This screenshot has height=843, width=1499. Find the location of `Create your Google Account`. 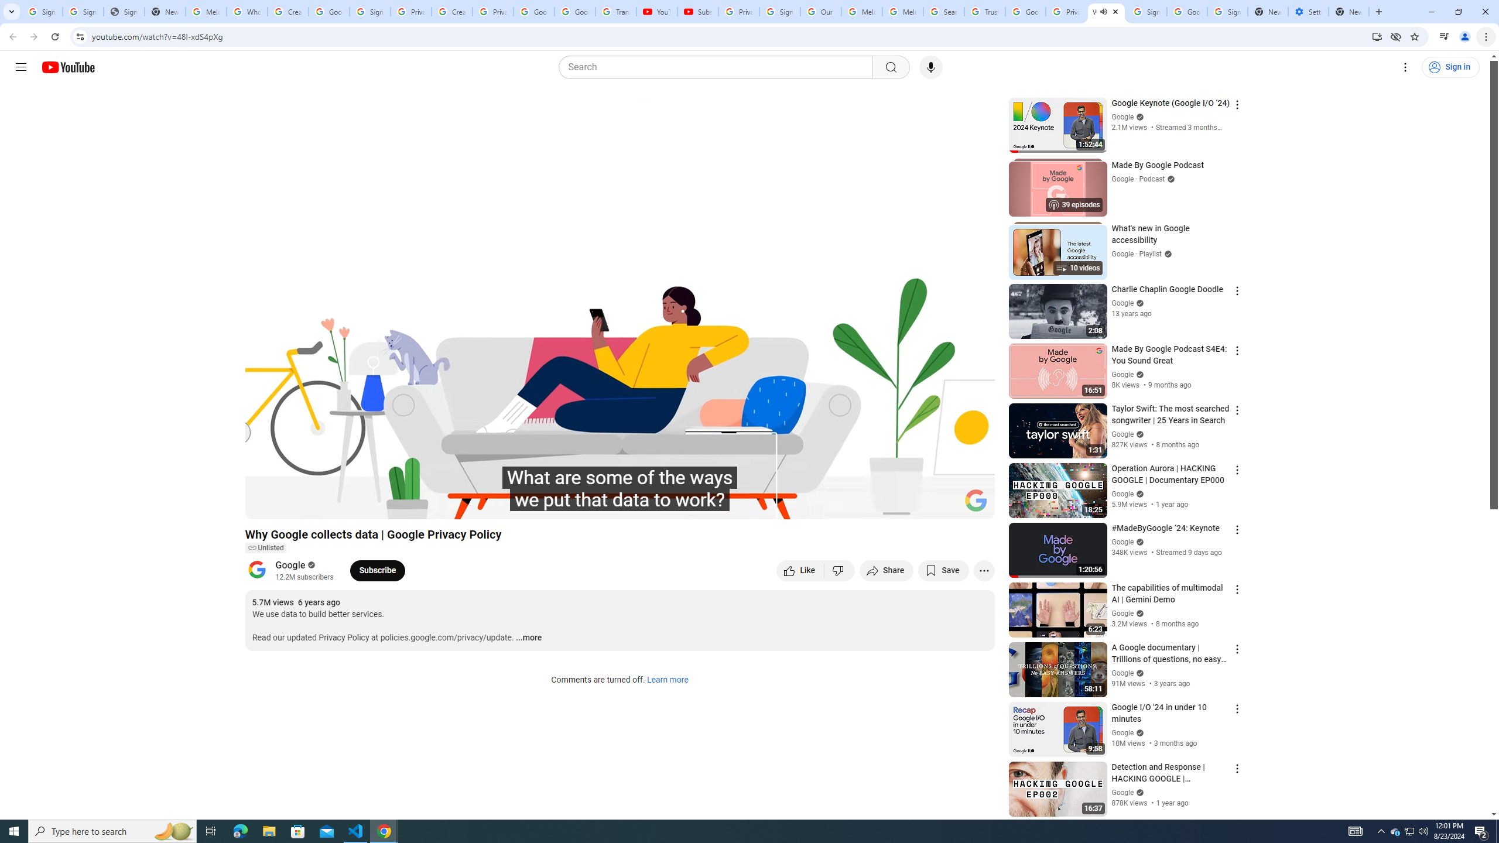

Create your Google Account is located at coordinates (452, 12).